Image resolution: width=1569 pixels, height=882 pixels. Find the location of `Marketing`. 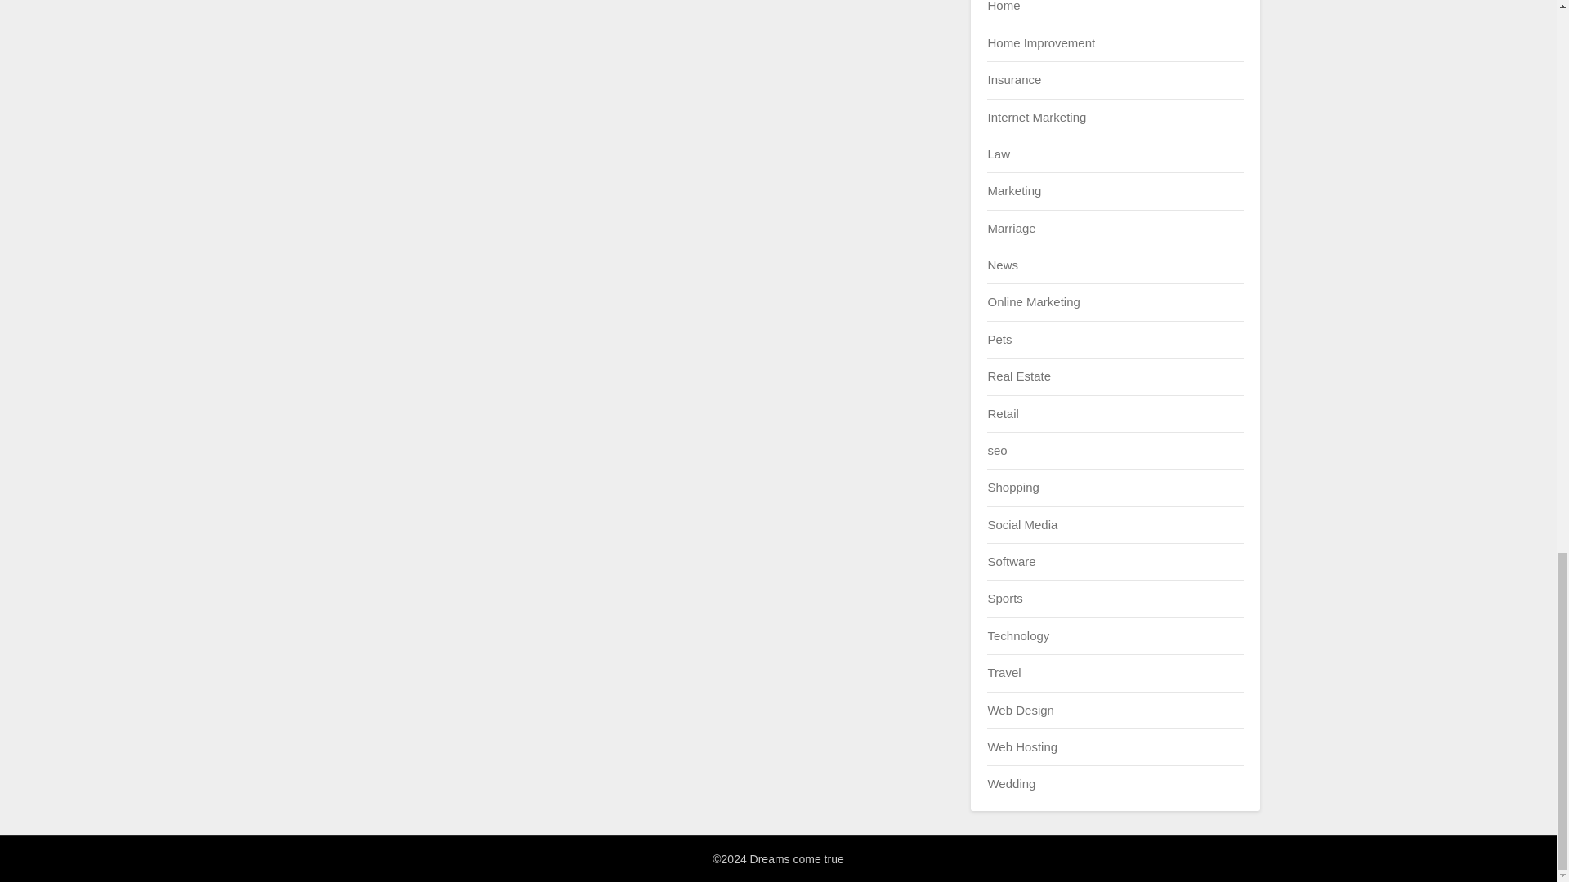

Marketing is located at coordinates (1013, 189).